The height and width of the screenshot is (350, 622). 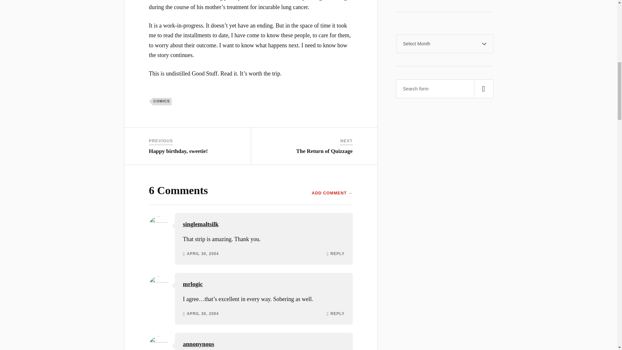 I want to click on REPLY, so click(x=337, y=314).